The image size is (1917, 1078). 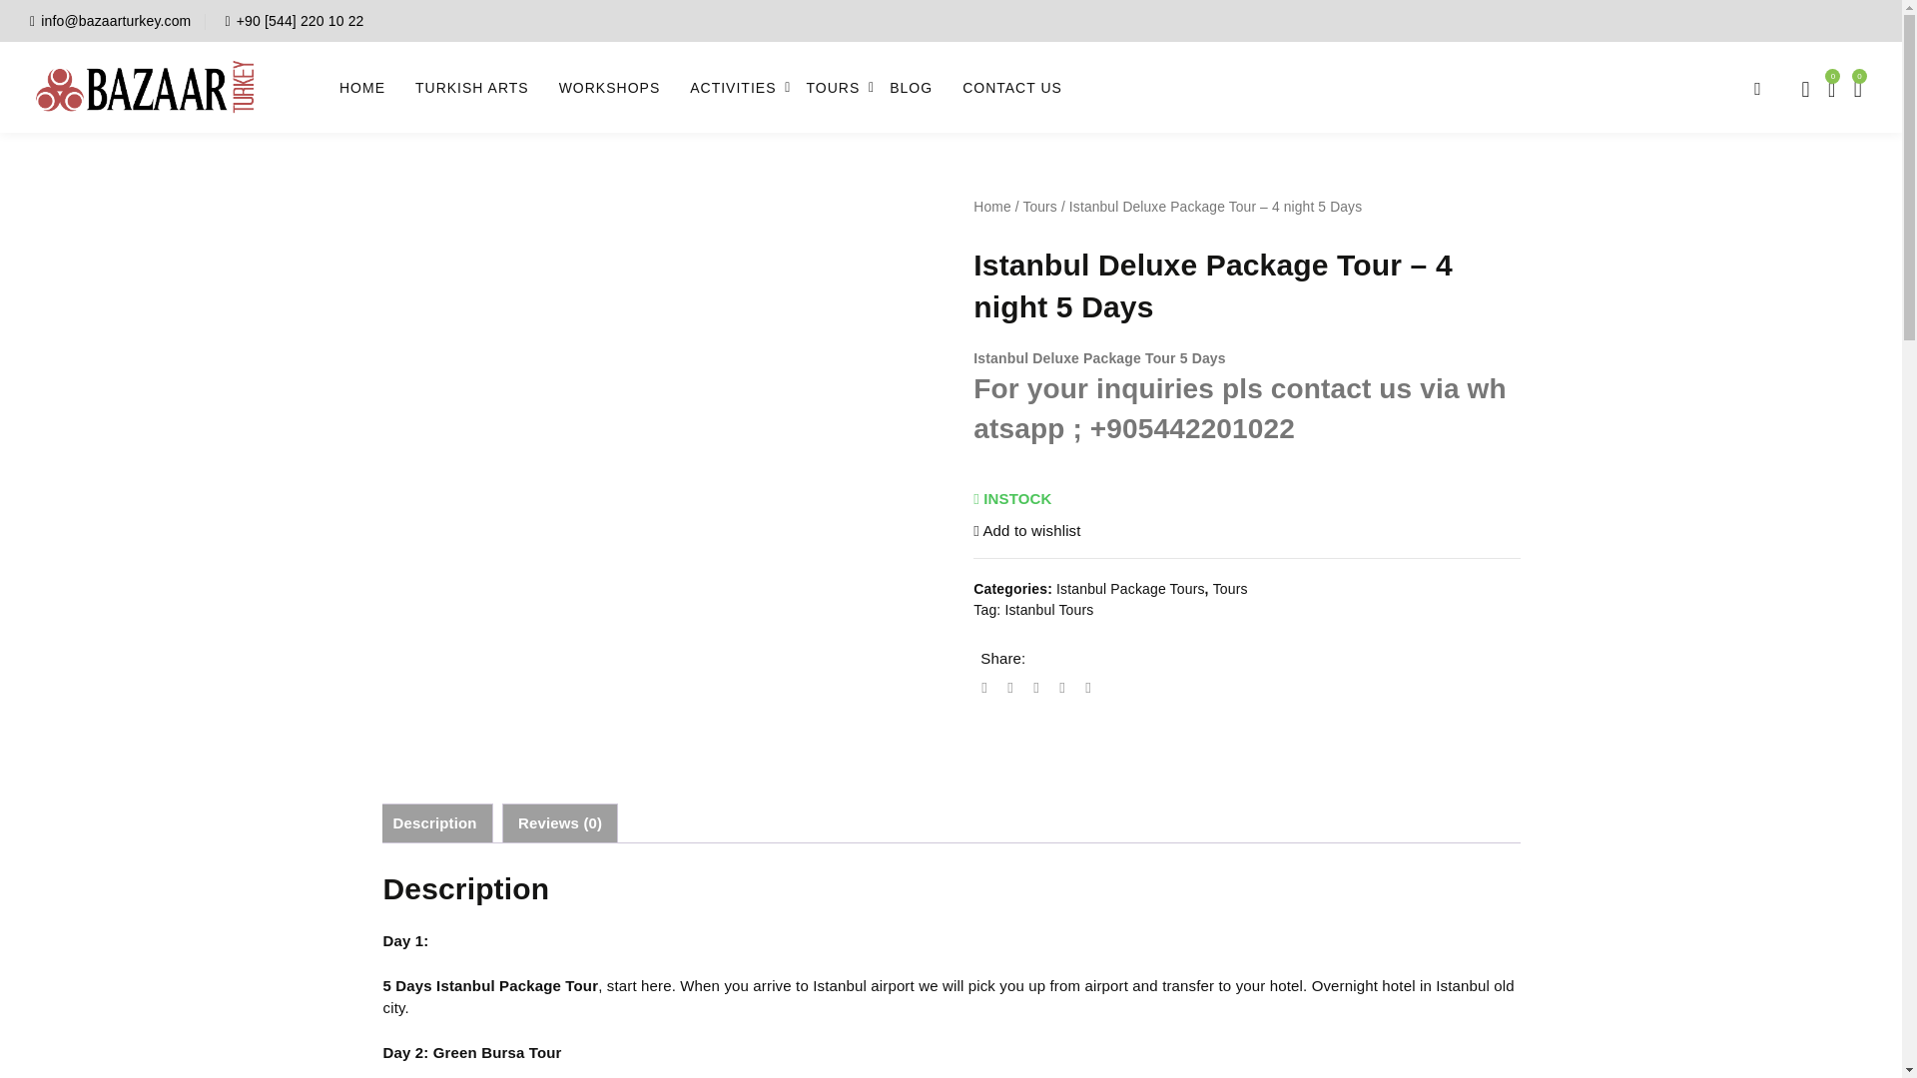 What do you see at coordinates (732, 86) in the screenshot?
I see `ACTIVITIES` at bounding box center [732, 86].